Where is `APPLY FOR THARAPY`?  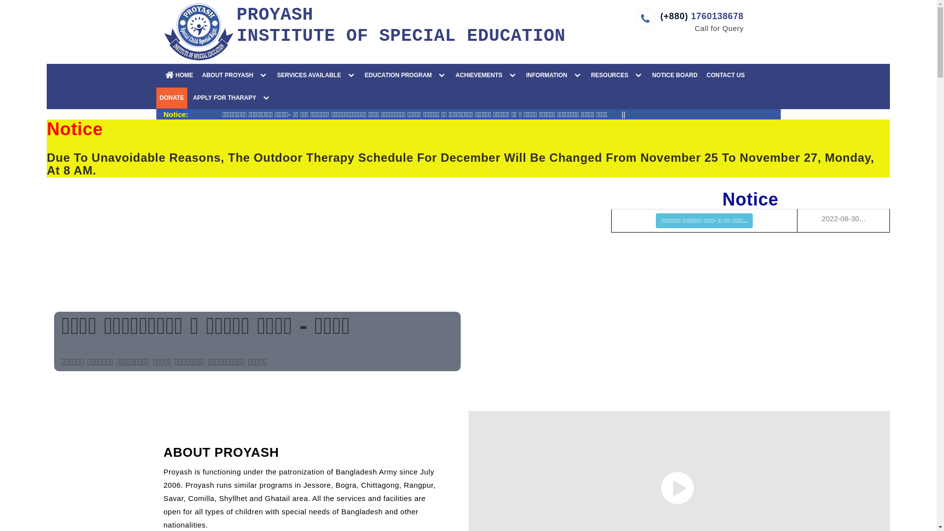
APPLY FOR THARAPY is located at coordinates (232, 98).